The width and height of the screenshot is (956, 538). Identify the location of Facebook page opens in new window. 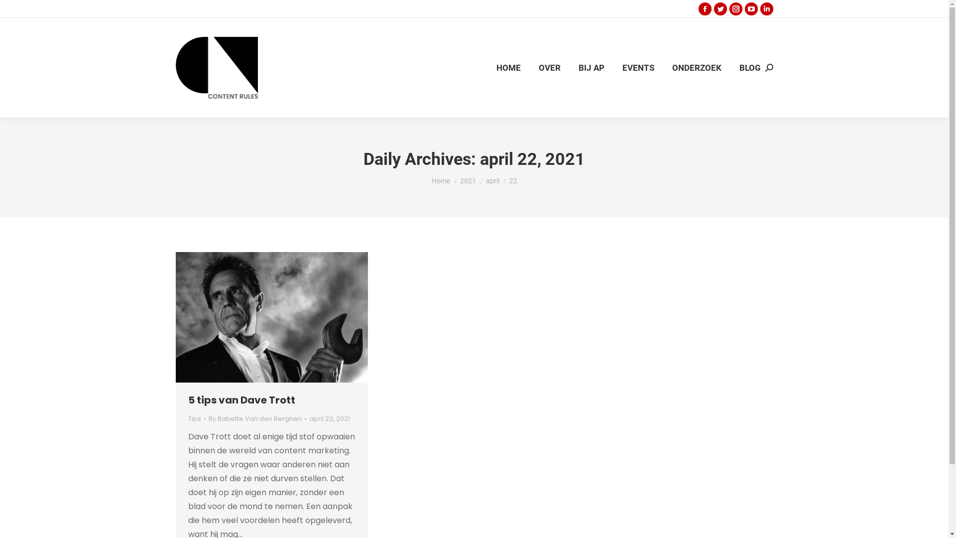
(705, 9).